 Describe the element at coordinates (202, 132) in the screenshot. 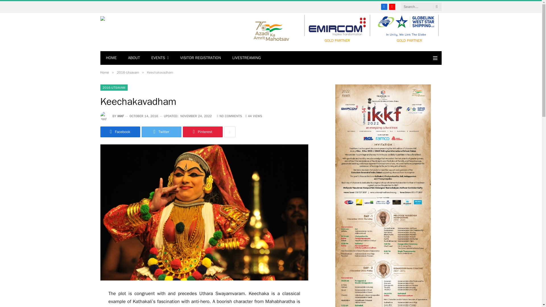

I see `Share on Pinterest` at that location.